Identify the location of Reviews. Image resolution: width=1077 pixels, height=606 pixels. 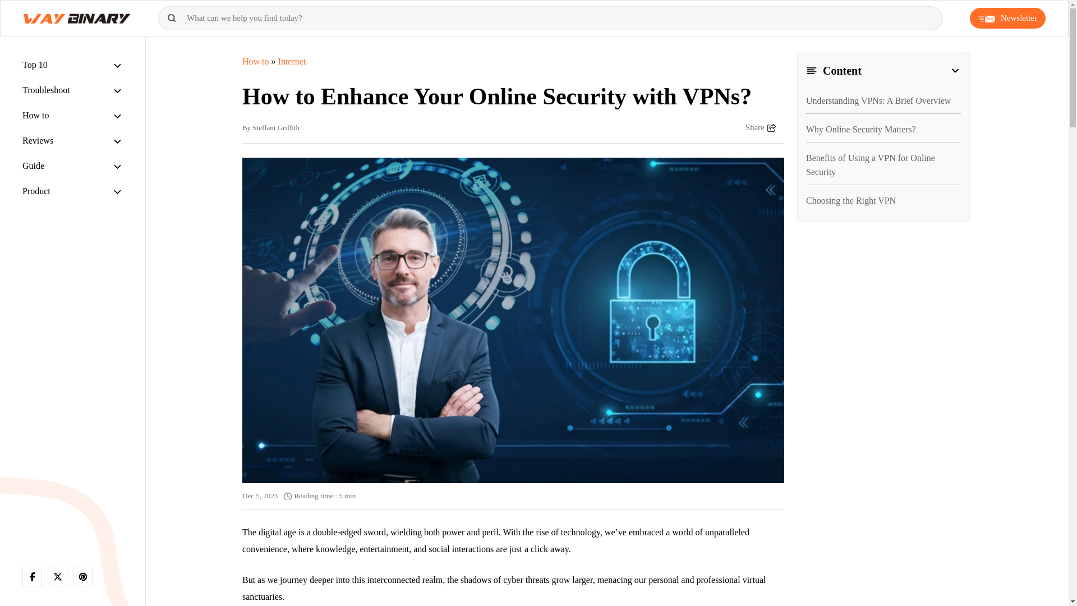
(38, 140).